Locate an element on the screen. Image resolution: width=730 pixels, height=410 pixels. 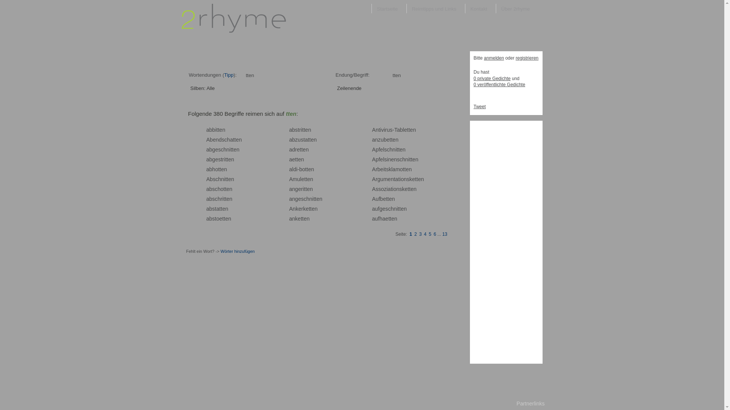
t is located at coordinates (304, 140).